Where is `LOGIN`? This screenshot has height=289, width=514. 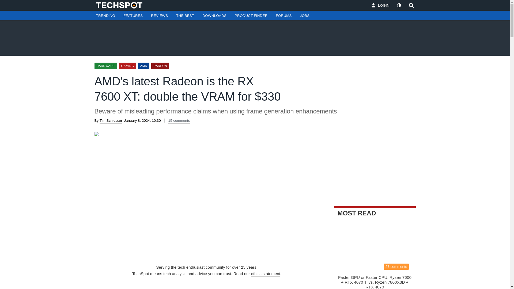
LOGIN is located at coordinates (380, 5).